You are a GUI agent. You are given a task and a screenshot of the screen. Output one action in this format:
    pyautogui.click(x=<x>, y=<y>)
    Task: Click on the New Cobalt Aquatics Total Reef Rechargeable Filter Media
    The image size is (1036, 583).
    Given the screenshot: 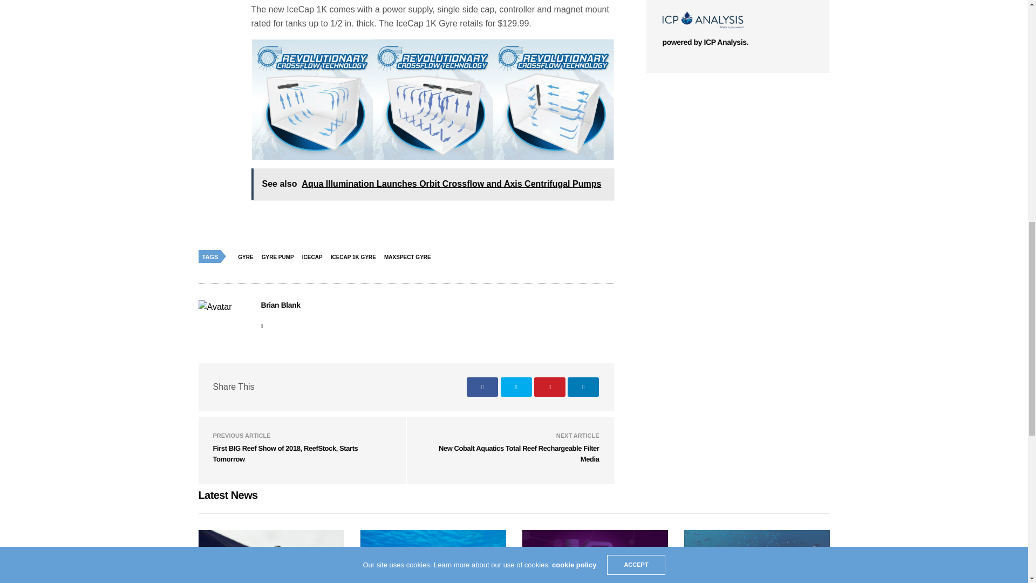 What is the action you would take?
    pyautogui.click(x=519, y=453)
    